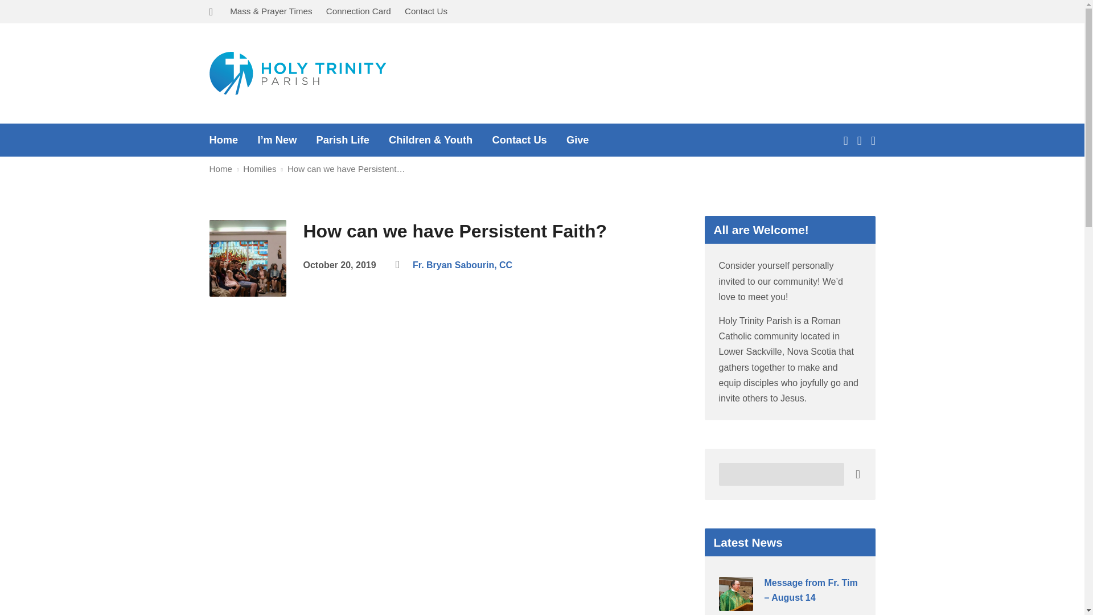 This screenshot has width=1093, height=615. Describe the element at coordinates (577, 140) in the screenshot. I see `Give` at that location.